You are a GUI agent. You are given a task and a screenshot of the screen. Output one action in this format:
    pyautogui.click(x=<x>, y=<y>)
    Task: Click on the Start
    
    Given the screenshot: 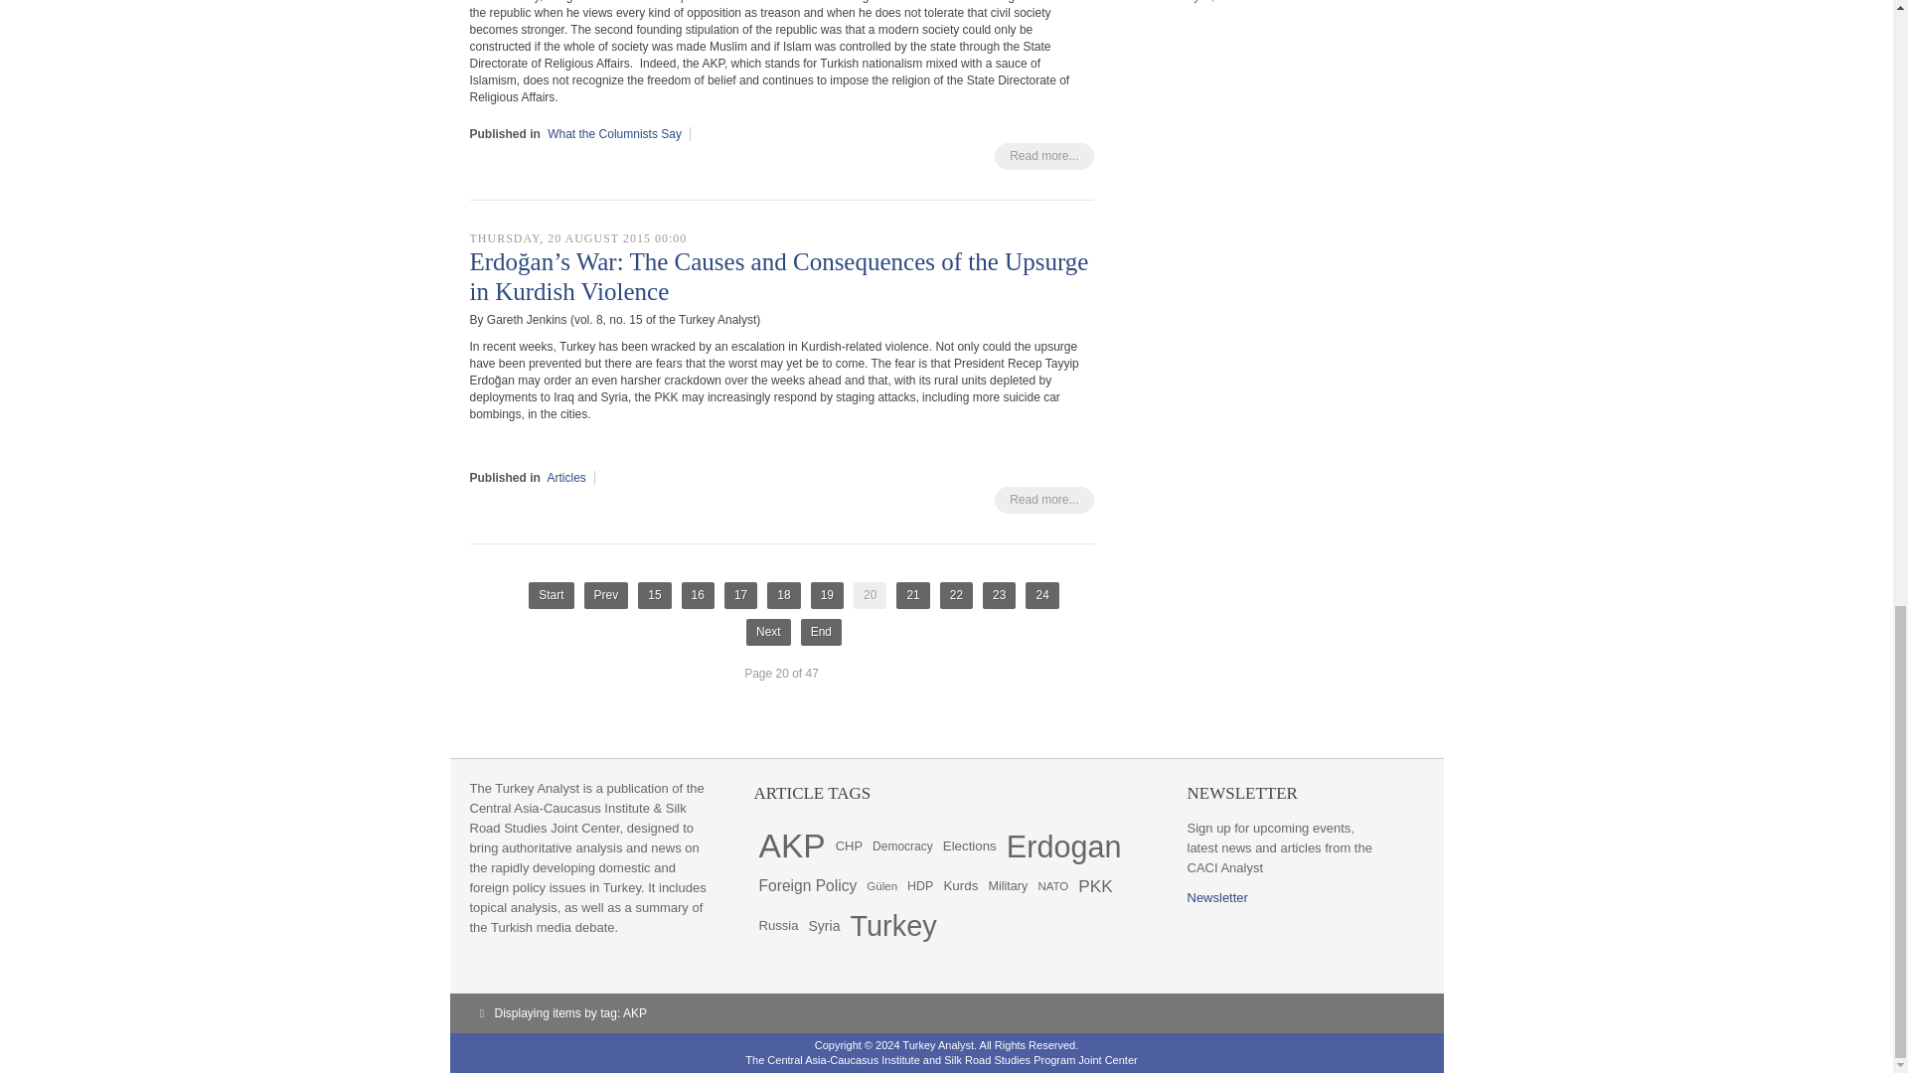 What is the action you would take?
    pyautogui.click(x=551, y=596)
    